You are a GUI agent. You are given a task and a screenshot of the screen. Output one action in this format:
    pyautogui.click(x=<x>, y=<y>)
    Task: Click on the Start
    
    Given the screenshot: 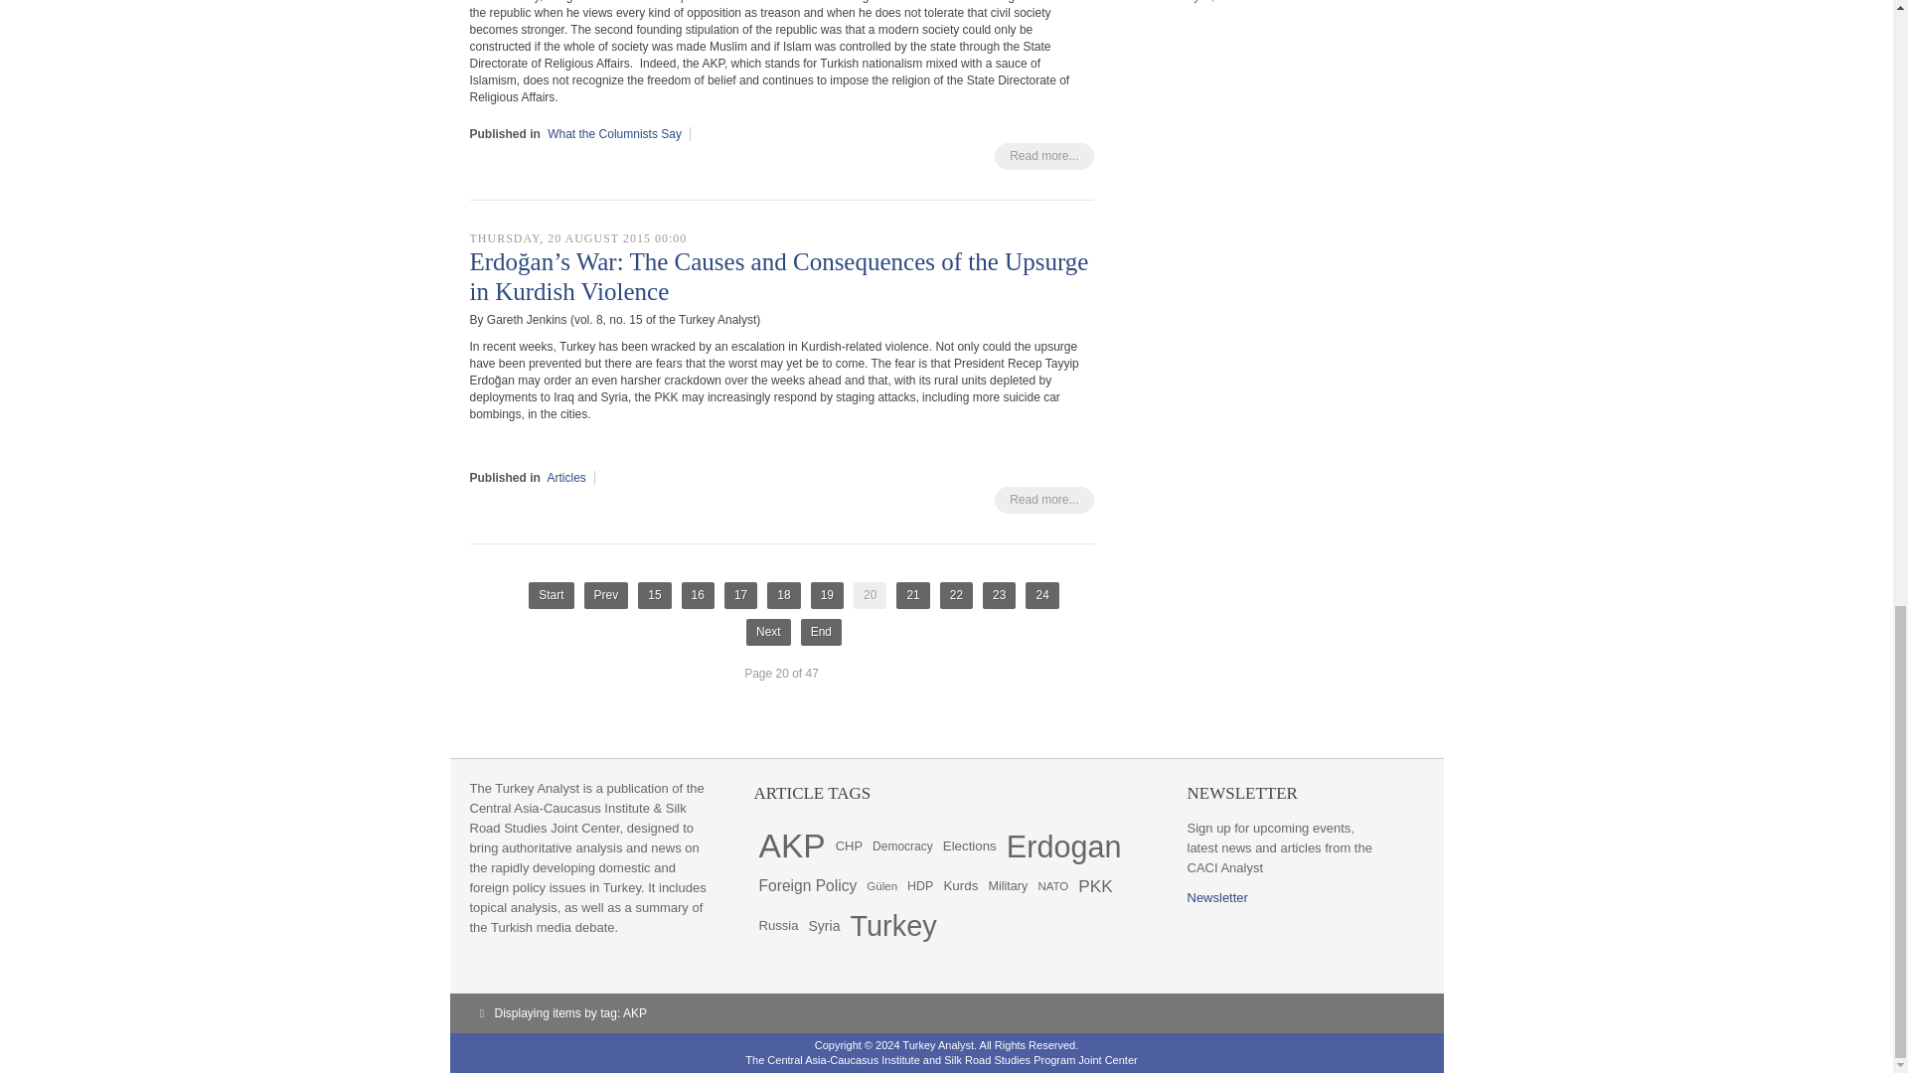 What is the action you would take?
    pyautogui.click(x=551, y=596)
    